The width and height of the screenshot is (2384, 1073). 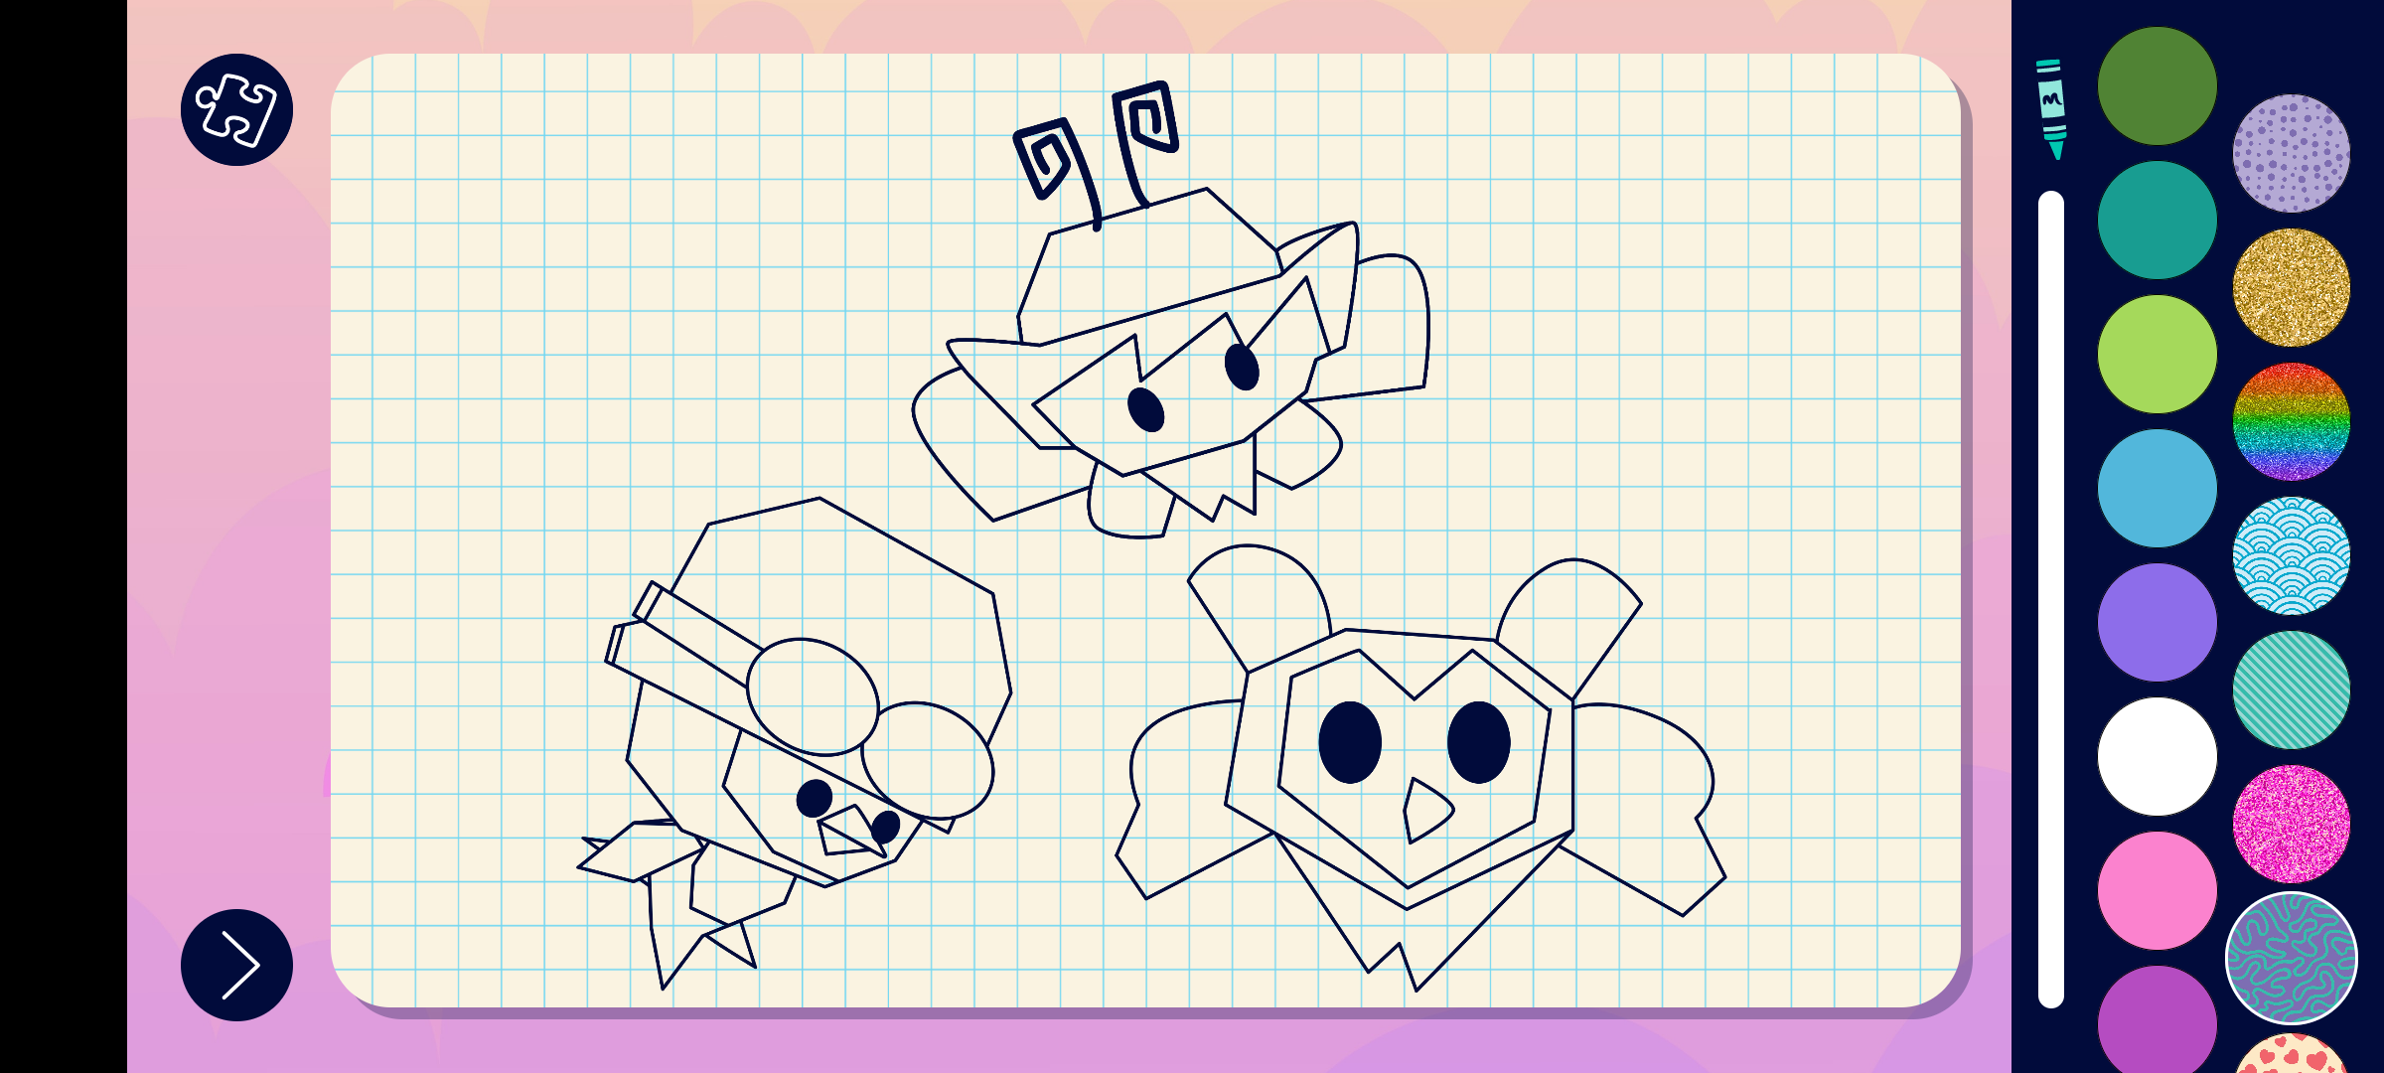 I want to click on coloring background, so click(x=2291, y=958).